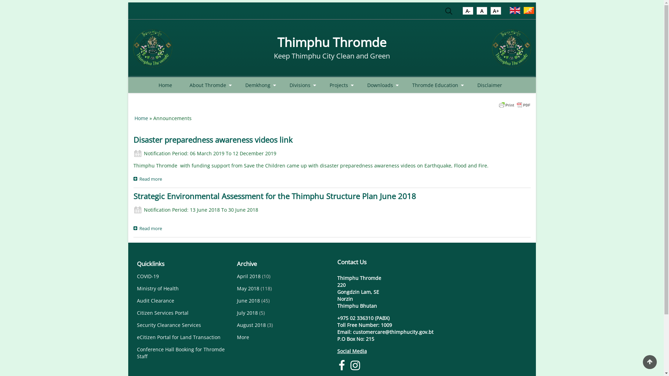  What do you see at coordinates (0, 0) in the screenshot?
I see `Skip to main content` at bounding box center [0, 0].